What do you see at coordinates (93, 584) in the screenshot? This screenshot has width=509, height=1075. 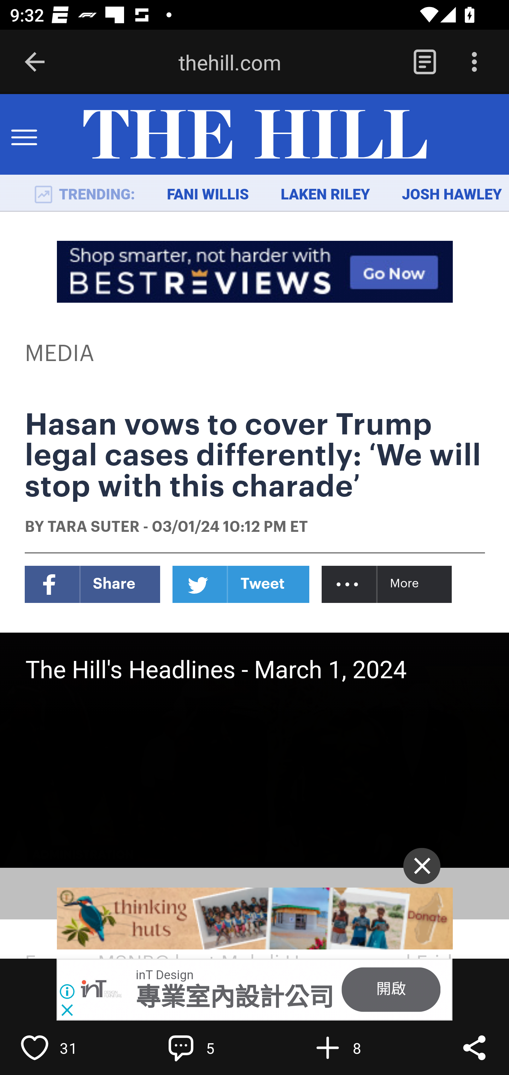 I see `Facebook Share Facebook Share` at bounding box center [93, 584].